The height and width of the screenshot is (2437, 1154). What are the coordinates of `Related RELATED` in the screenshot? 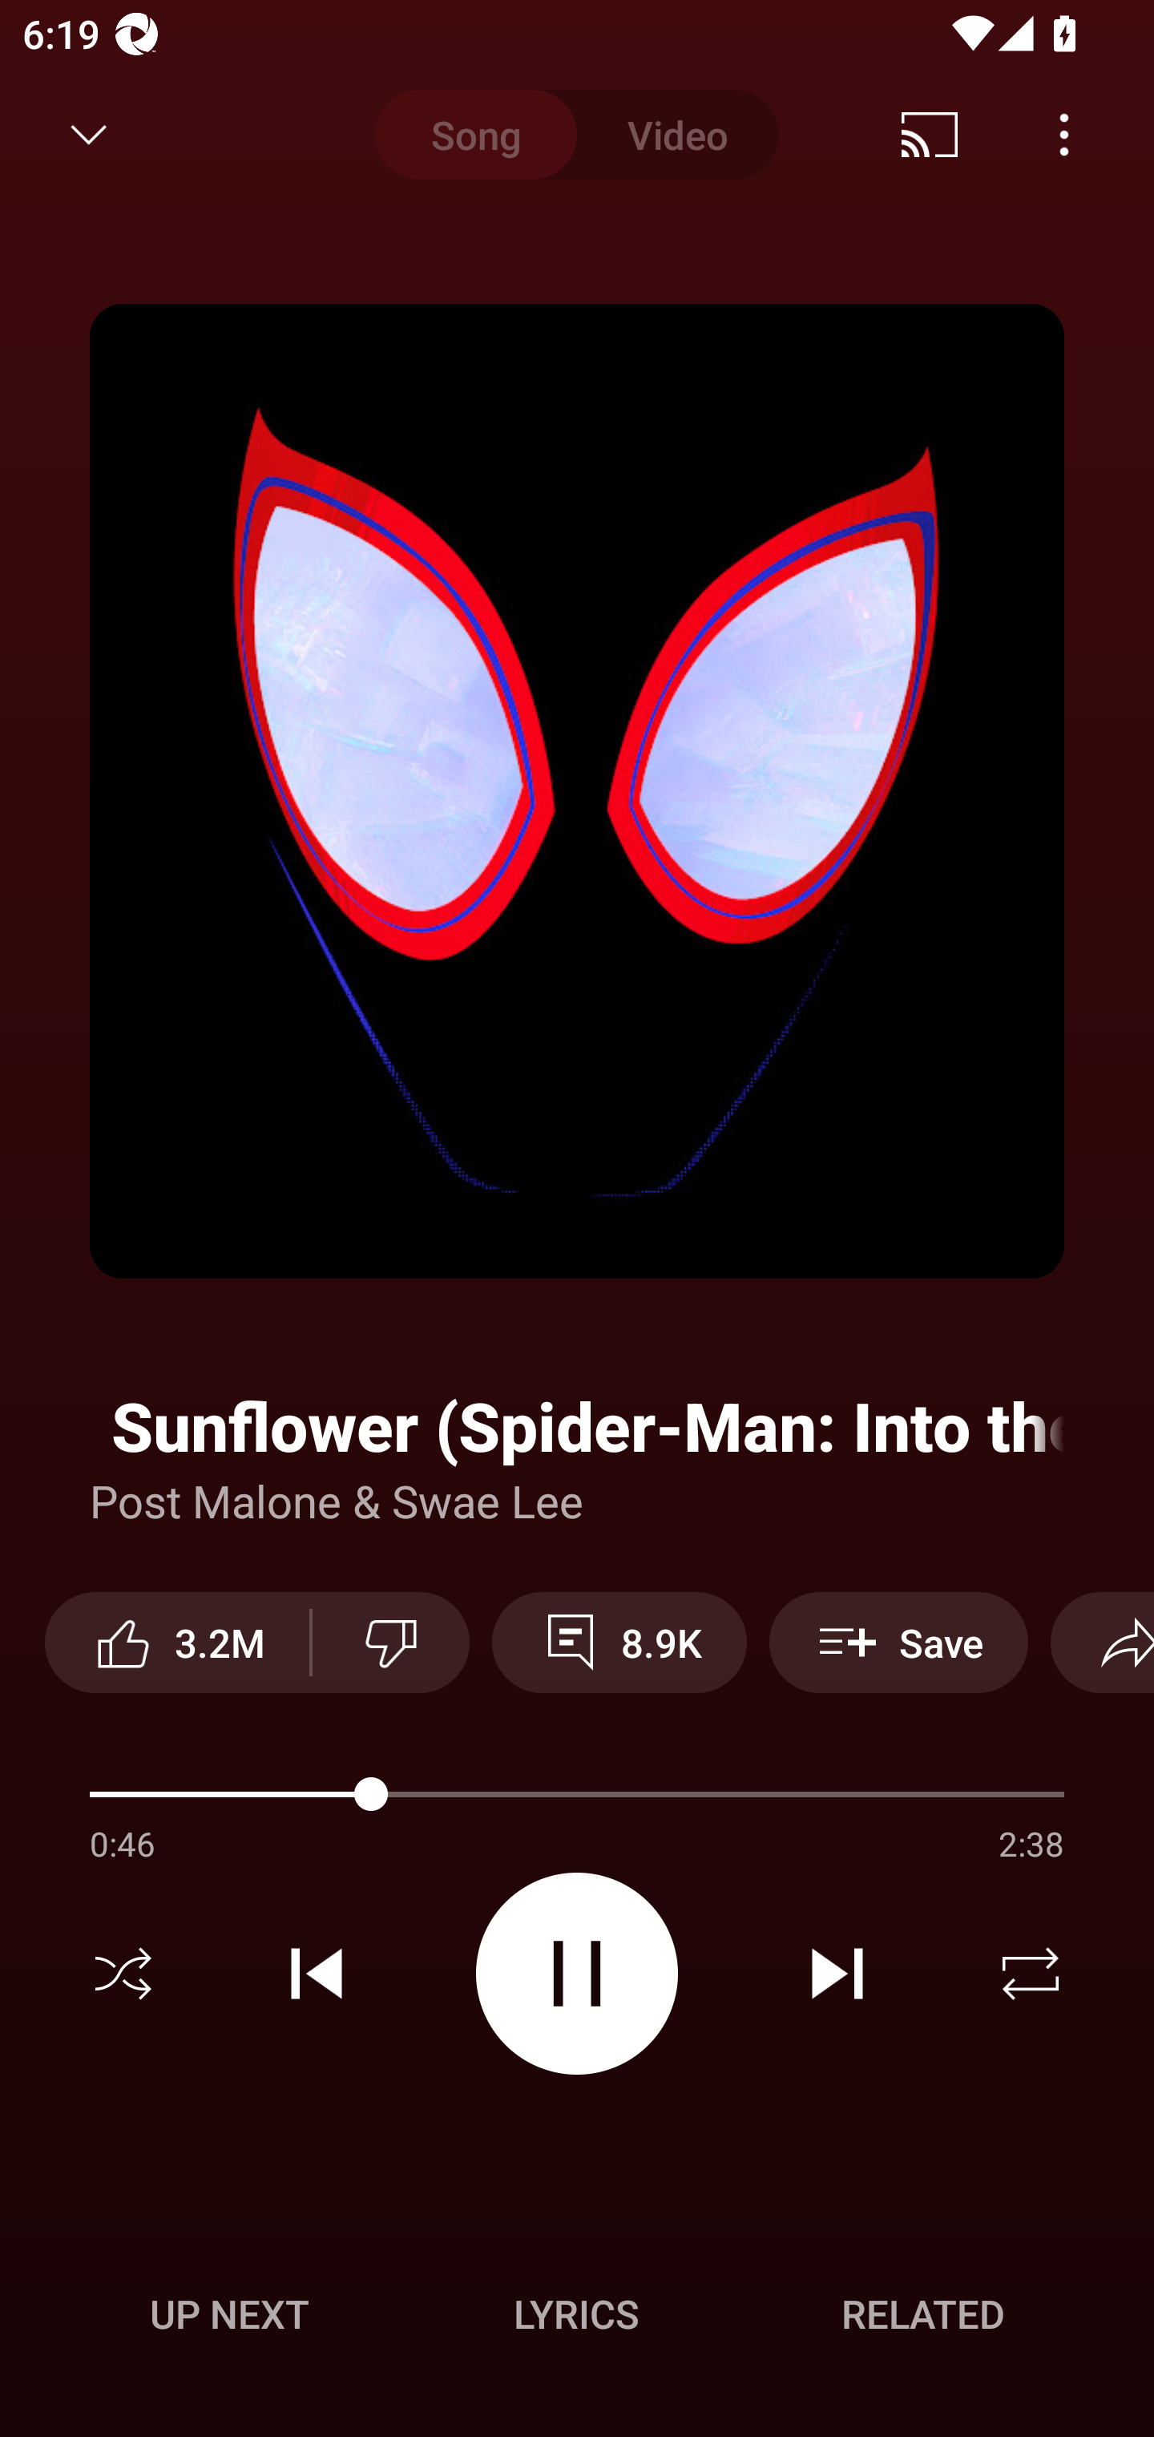 It's located at (923, 2314).